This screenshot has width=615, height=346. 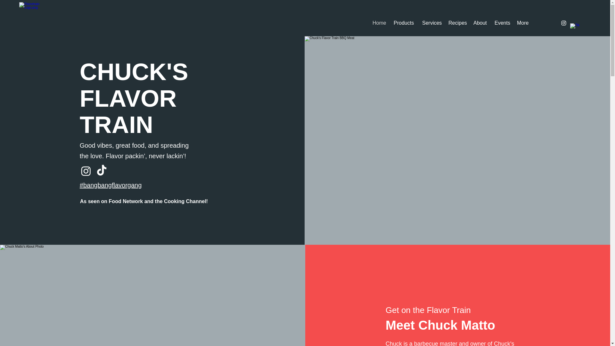 I want to click on Events, so click(x=502, y=23).